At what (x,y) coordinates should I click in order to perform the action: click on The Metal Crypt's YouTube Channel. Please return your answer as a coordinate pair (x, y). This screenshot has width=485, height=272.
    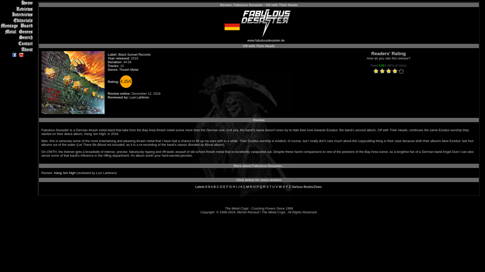
    Looking at the image, I should click on (21, 55).